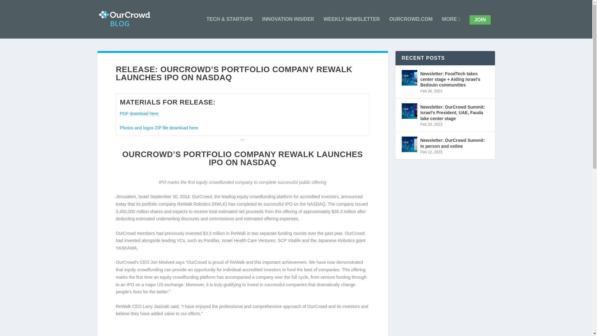 The height and width of the screenshot is (336, 597). Describe the element at coordinates (411, 28) in the screenshot. I see `OURCROWD.COM` at that location.